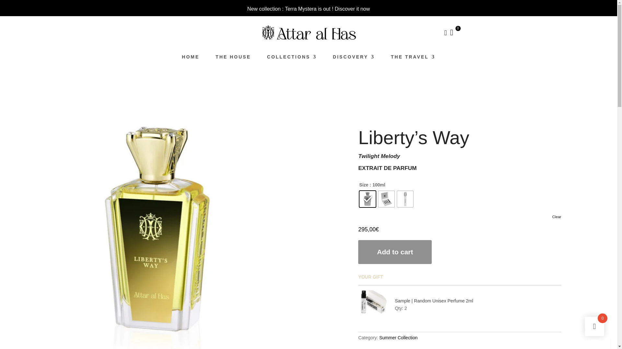 The image size is (622, 349). I want to click on 3x11ml Set, so click(502, 199).